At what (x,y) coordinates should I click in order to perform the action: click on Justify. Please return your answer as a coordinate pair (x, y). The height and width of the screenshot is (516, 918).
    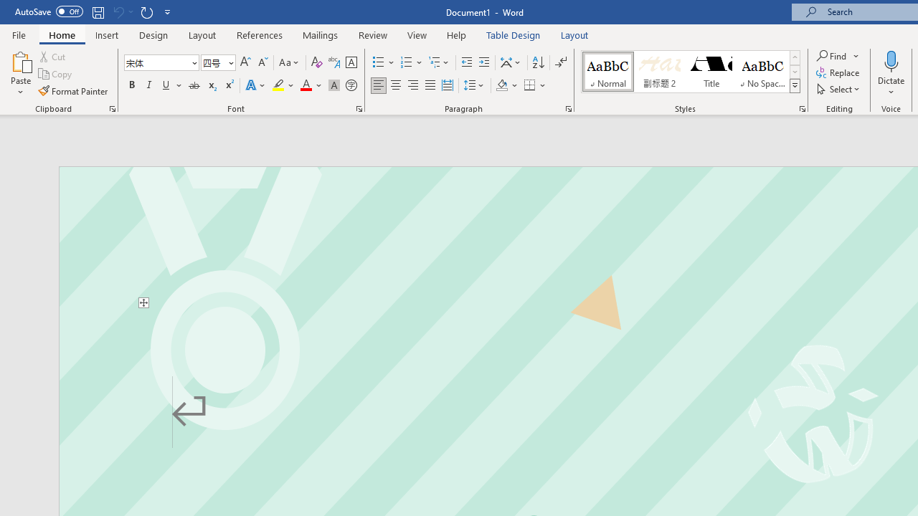
    Looking at the image, I should click on (430, 86).